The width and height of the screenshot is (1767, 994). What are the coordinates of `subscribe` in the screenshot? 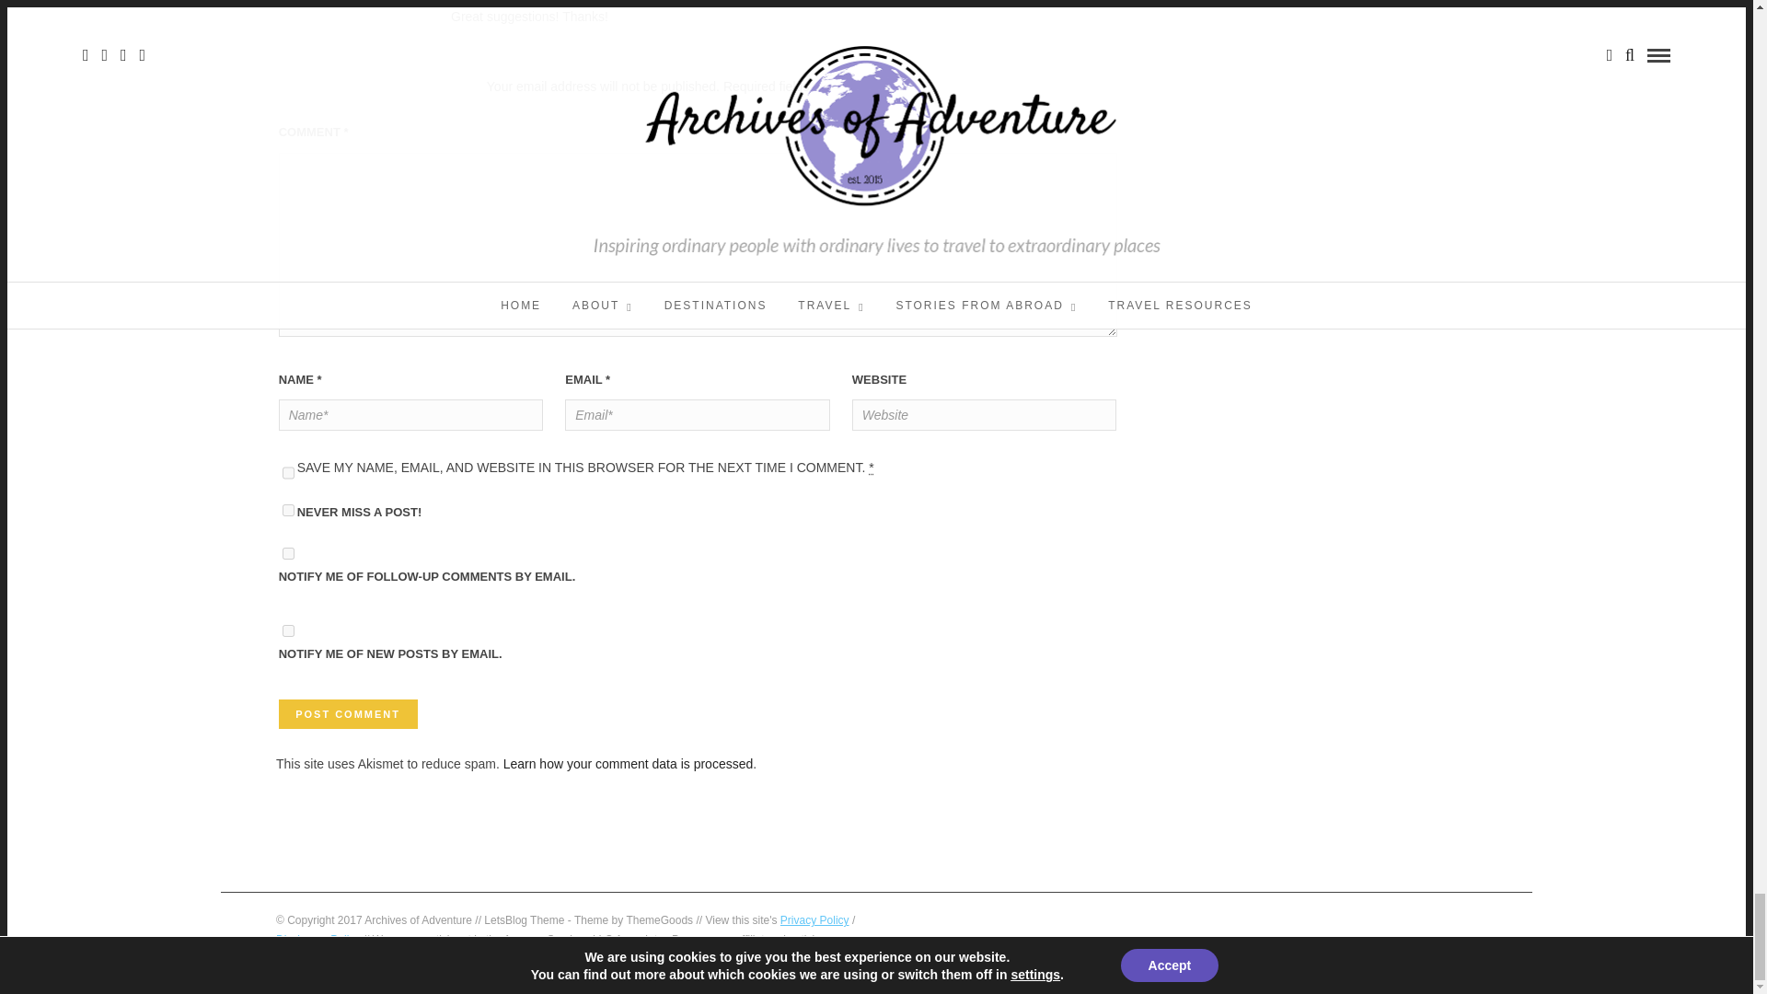 It's located at (289, 554).